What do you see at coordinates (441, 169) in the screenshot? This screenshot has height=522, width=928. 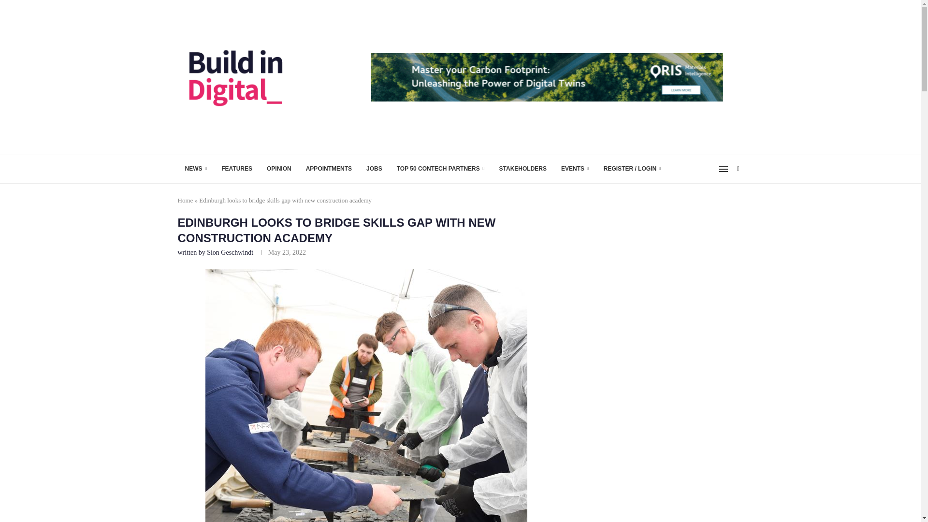 I see `TOP 50 CONTECH PARTNERS` at bounding box center [441, 169].